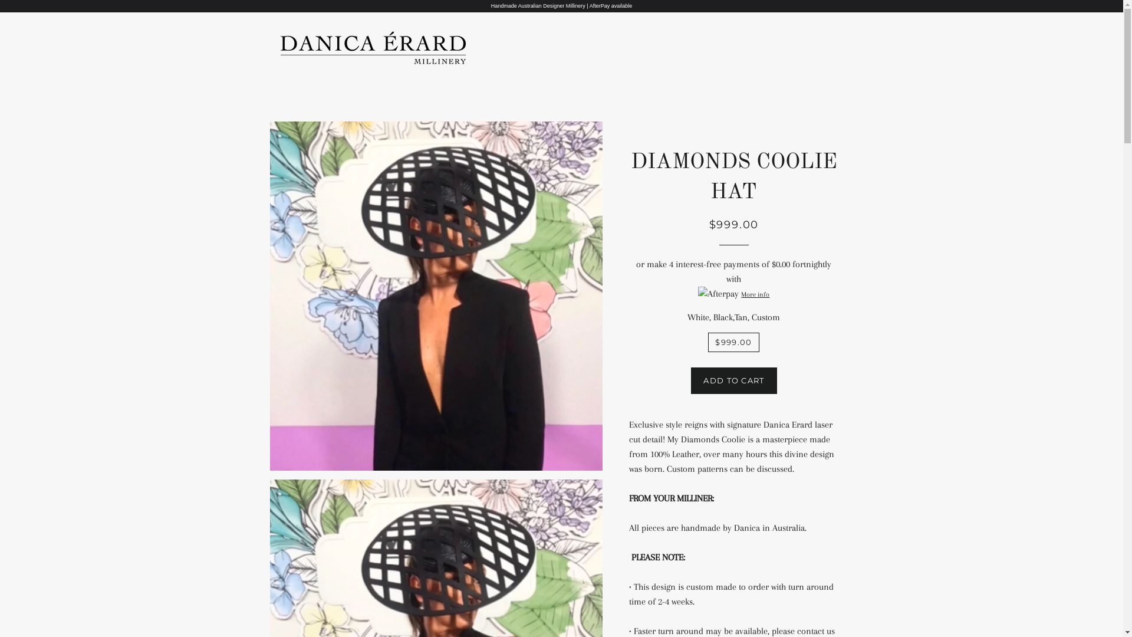  Describe the element at coordinates (733, 294) in the screenshot. I see `More info` at that location.